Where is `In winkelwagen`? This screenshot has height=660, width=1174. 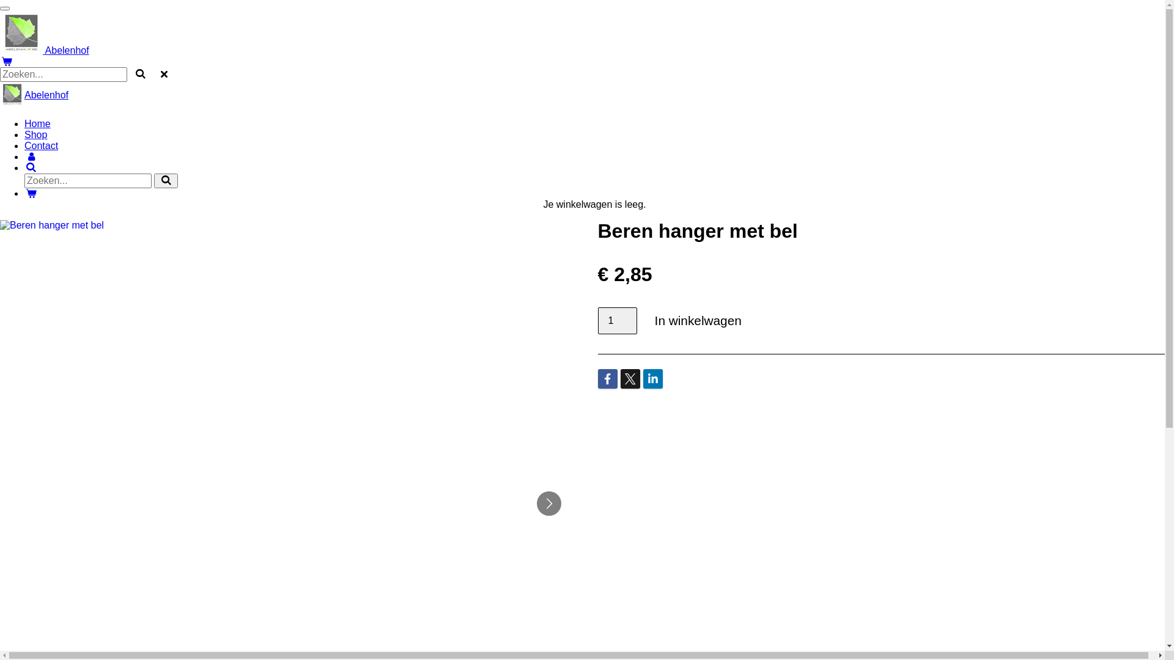 In winkelwagen is located at coordinates (698, 321).